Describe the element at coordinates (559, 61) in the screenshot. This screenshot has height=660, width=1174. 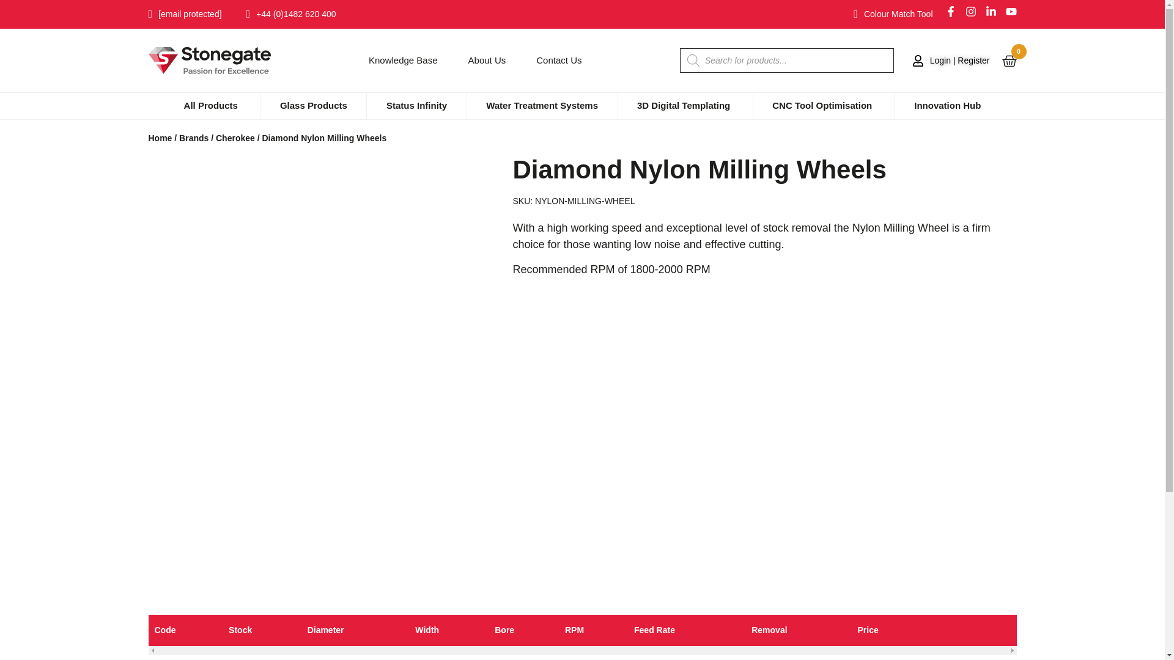
I see `Contact Us` at that location.